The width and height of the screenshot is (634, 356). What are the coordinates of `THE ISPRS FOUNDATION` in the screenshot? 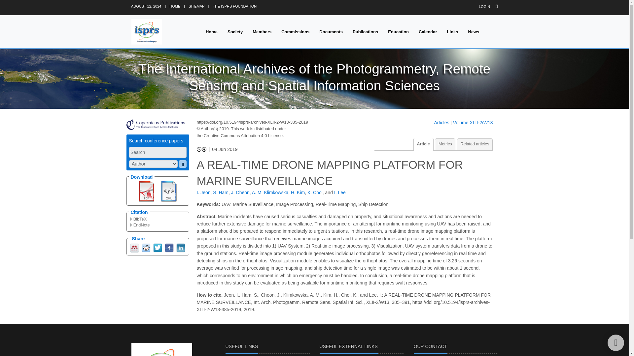 It's located at (234, 6).